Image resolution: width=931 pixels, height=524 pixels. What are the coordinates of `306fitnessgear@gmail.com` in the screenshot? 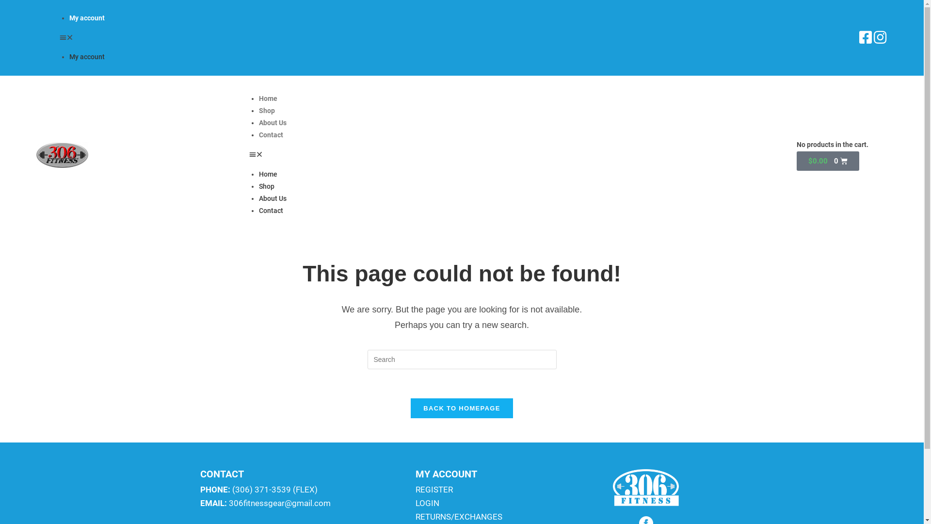 It's located at (280, 503).